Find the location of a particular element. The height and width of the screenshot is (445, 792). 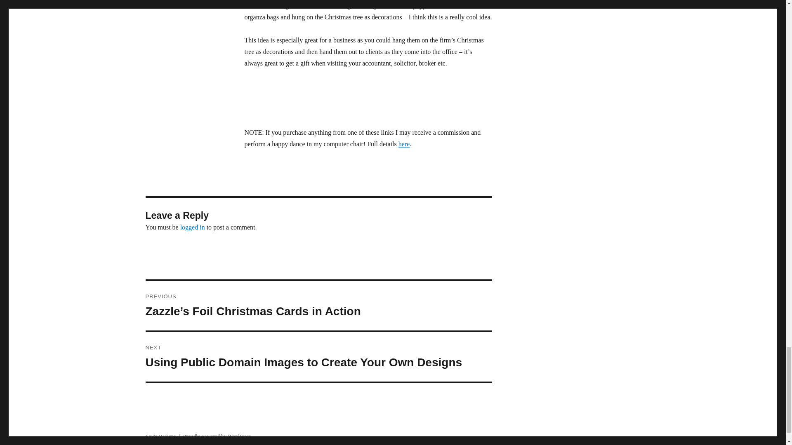

here is located at coordinates (404, 144).